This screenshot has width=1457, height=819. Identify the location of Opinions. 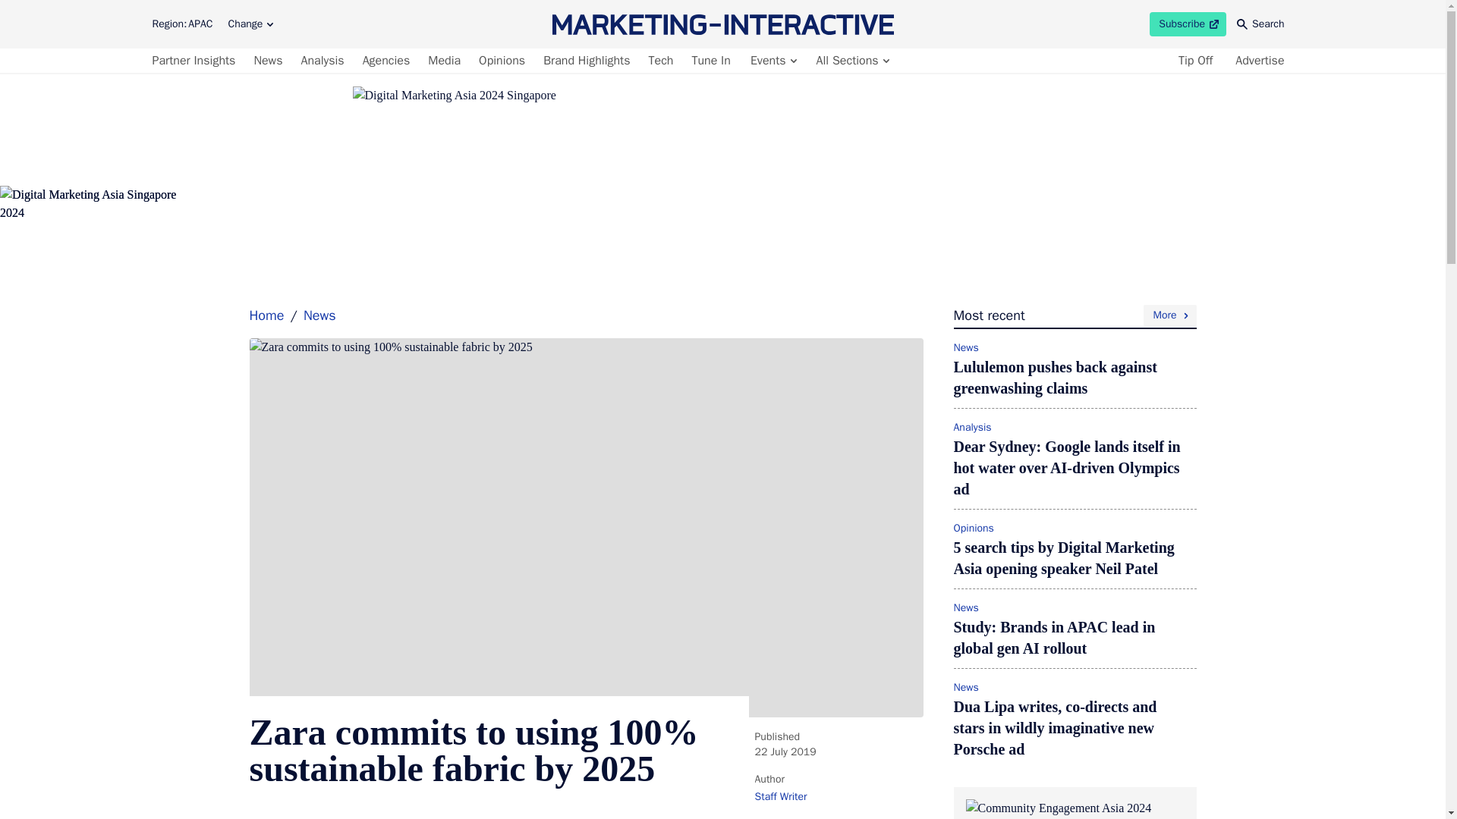
(502, 61).